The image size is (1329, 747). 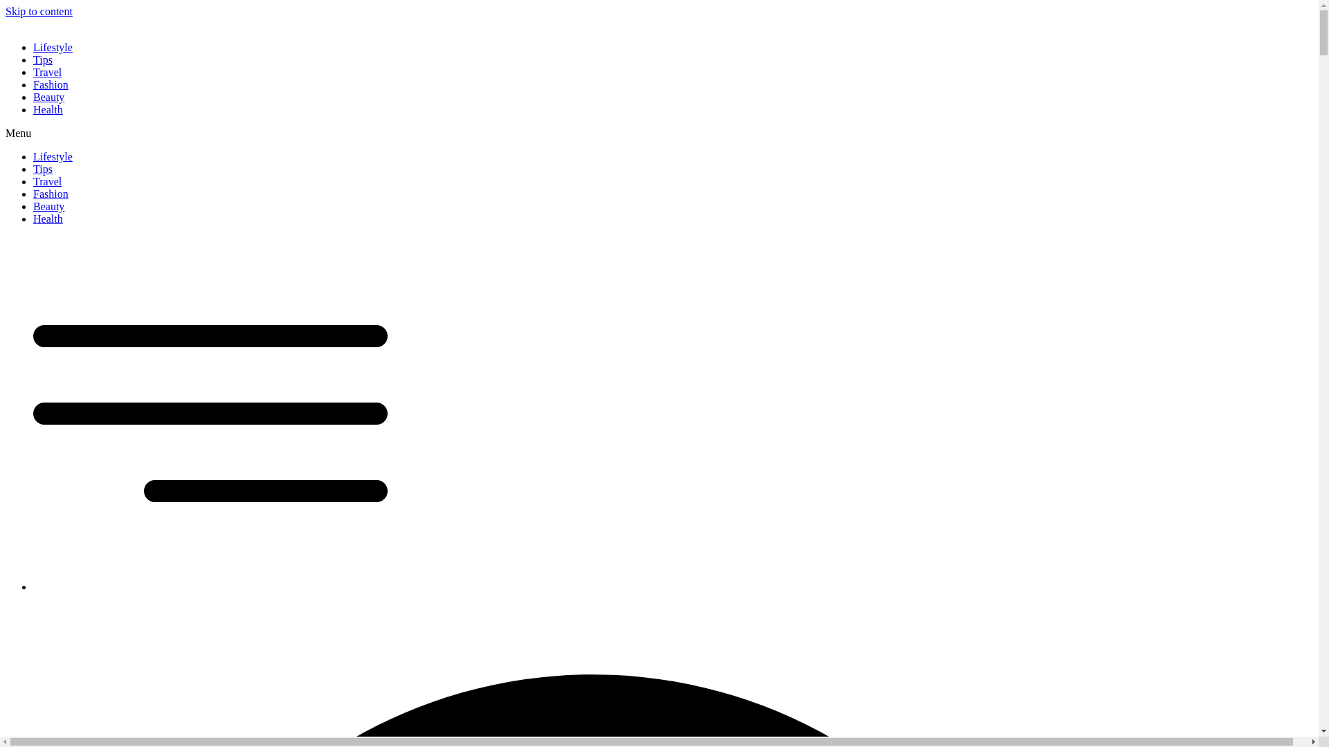 I want to click on Tips, so click(x=43, y=169).